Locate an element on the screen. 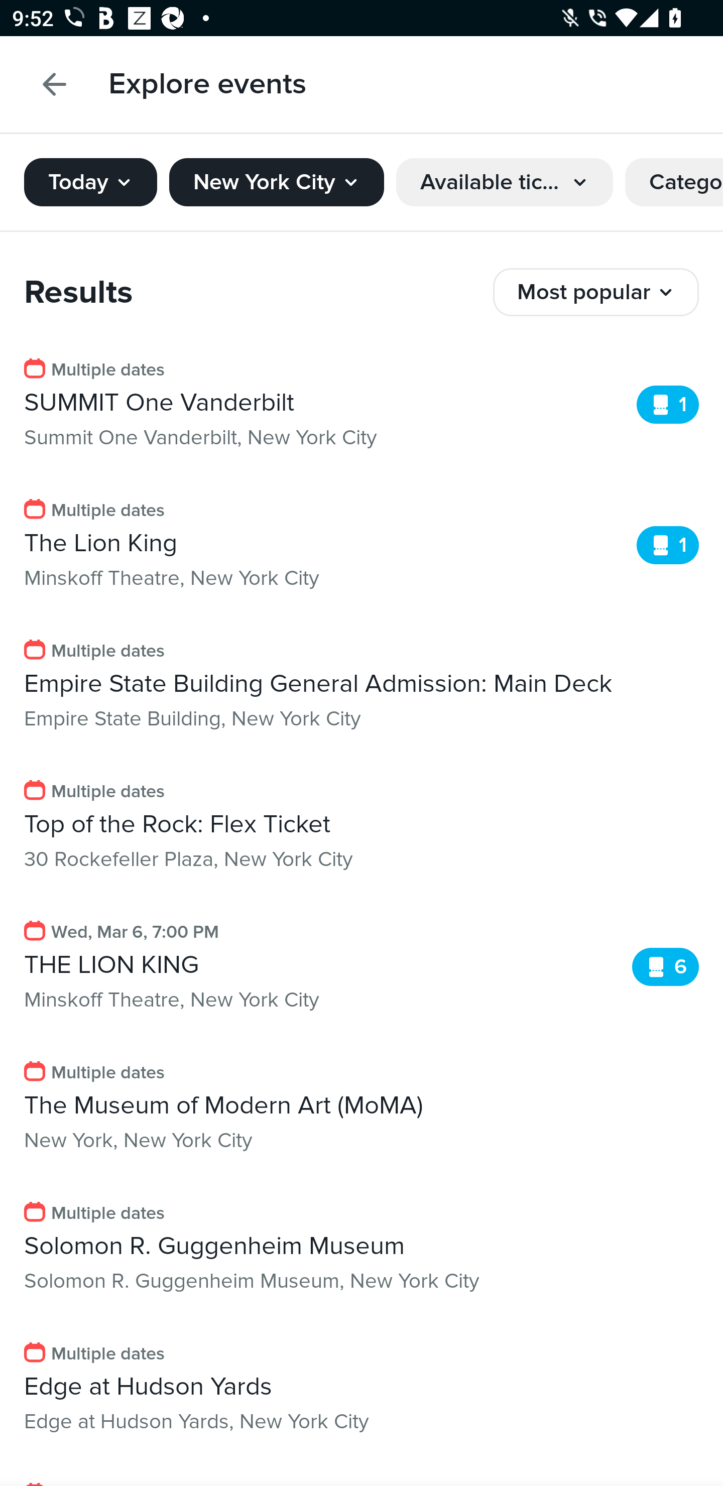 The width and height of the screenshot is (723, 1486). New York City is located at coordinates (276, 182).